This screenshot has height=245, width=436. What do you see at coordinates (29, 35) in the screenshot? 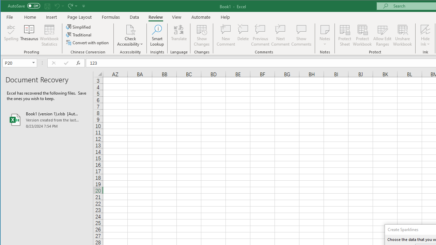
I see `Thesaurus...` at bounding box center [29, 35].